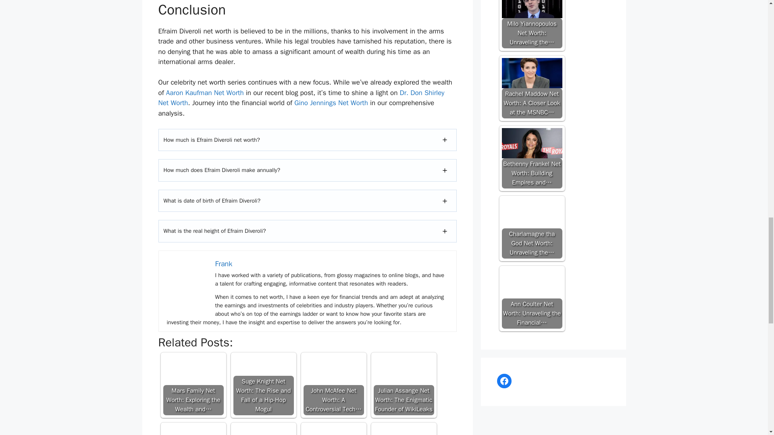  I want to click on Aaron Kaufman Net Worth, so click(205, 93).